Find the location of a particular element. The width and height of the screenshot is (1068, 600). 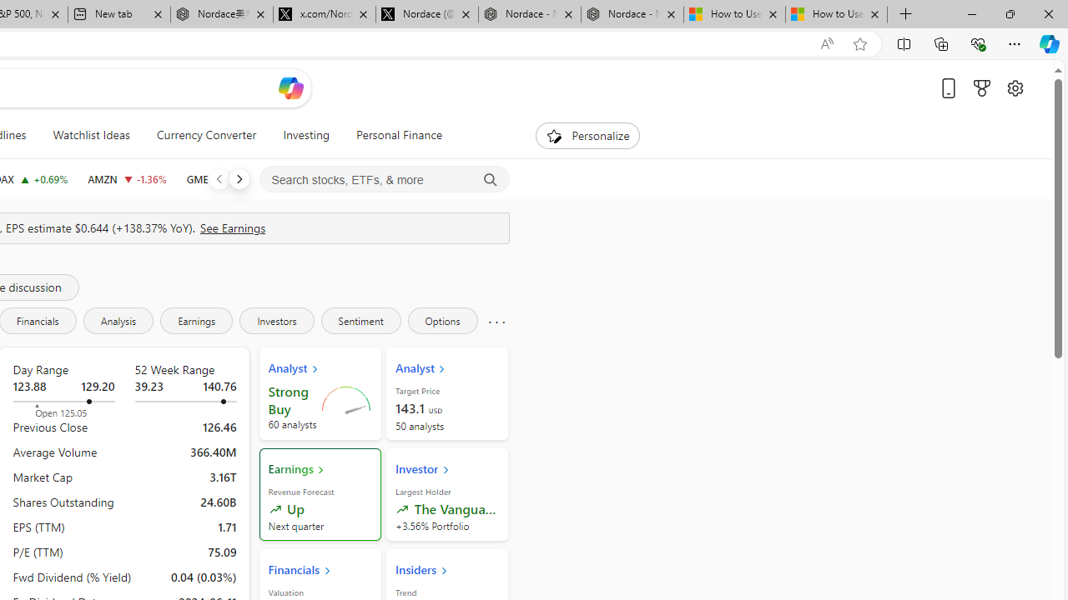

Microsoft rewards is located at coordinates (981, 87).